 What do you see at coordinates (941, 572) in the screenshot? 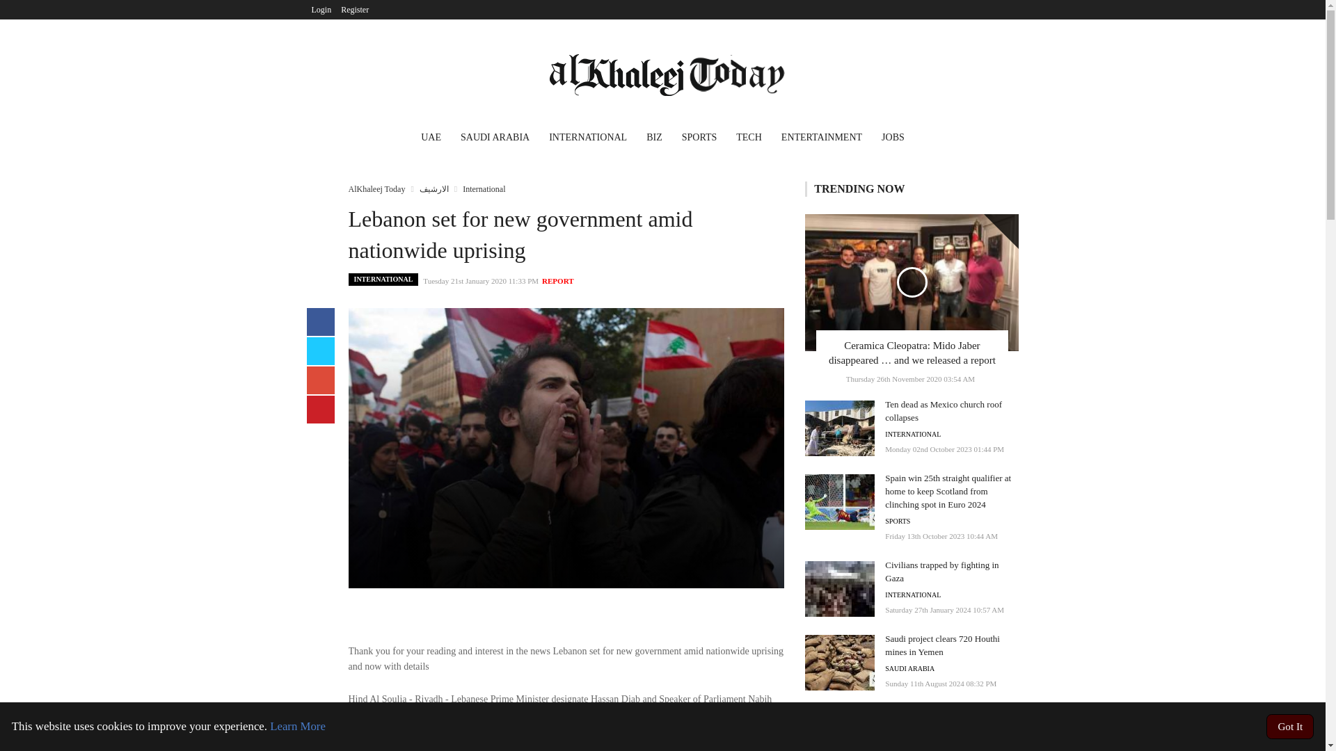
I see `Civilians trapped by fighting in Gaza` at bounding box center [941, 572].